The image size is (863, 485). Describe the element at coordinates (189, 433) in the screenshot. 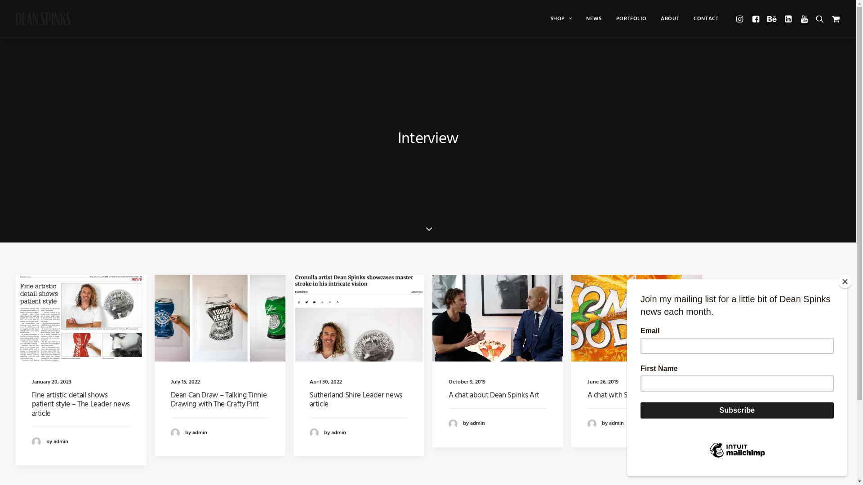

I see `by admin` at that location.